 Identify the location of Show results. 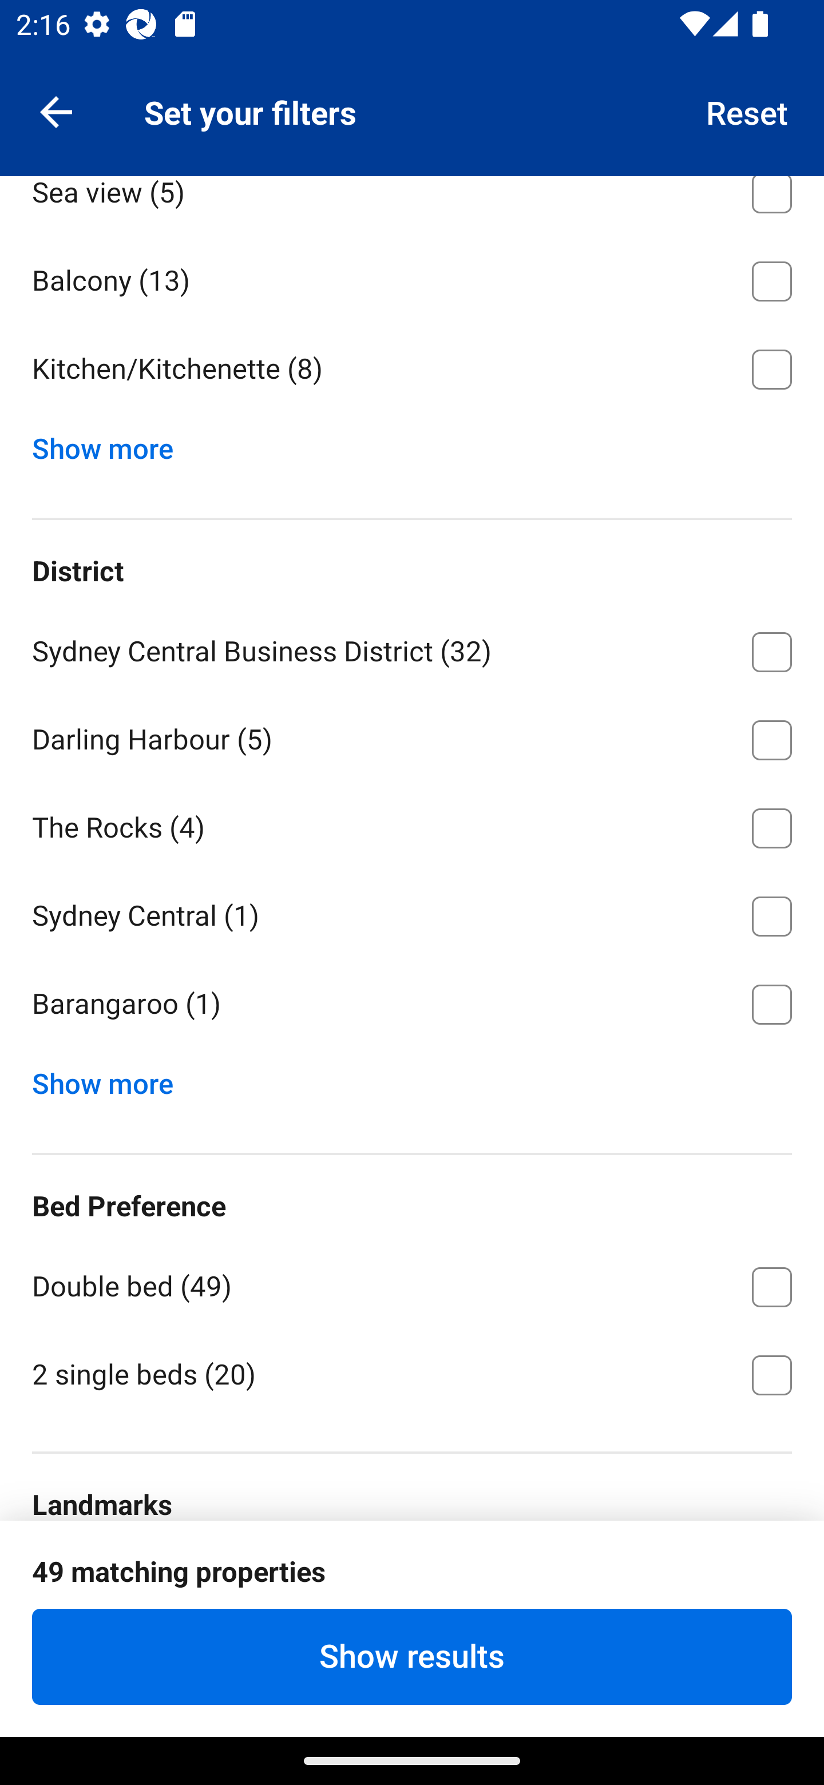
(412, 1656).